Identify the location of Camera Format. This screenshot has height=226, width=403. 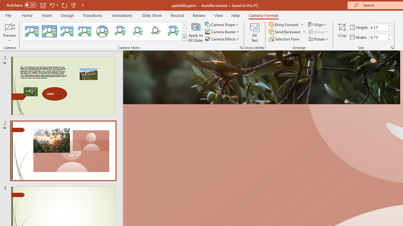
(263, 15).